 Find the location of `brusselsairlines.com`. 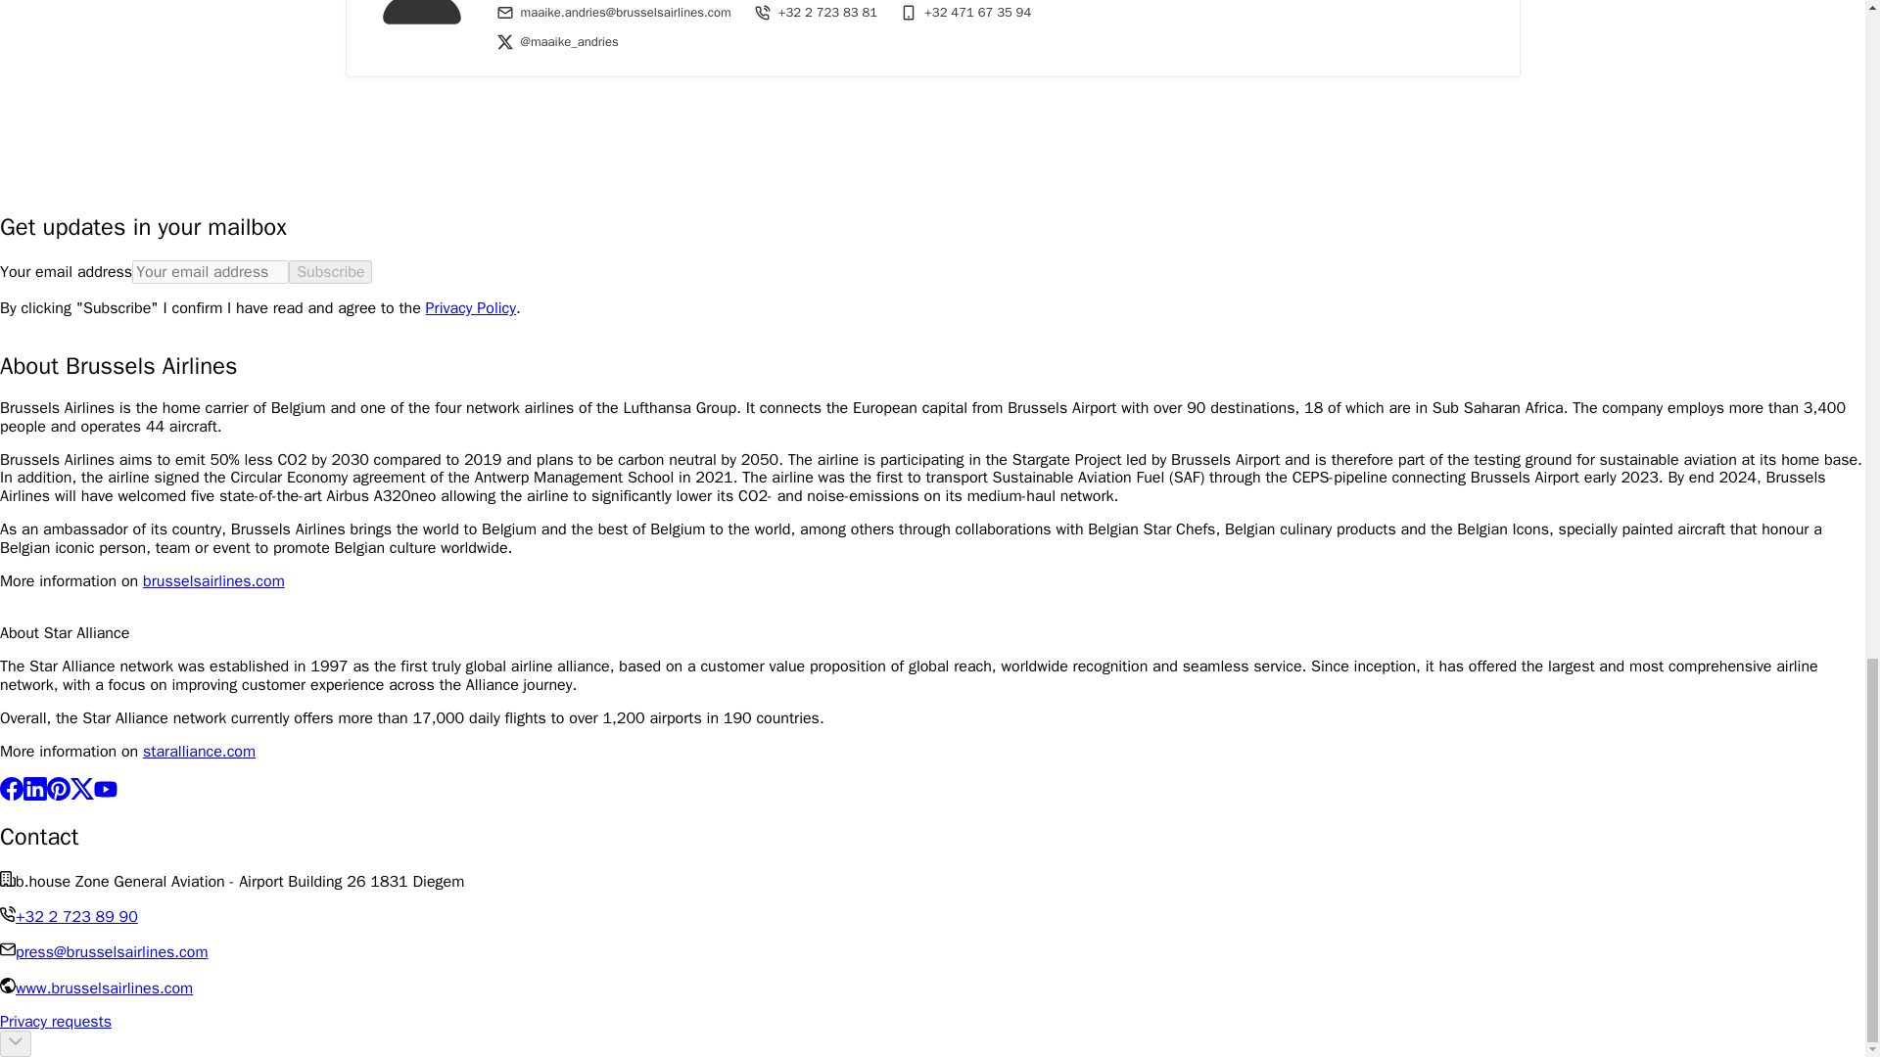

brusselsairlines.com is located at coordinates (213, 581).